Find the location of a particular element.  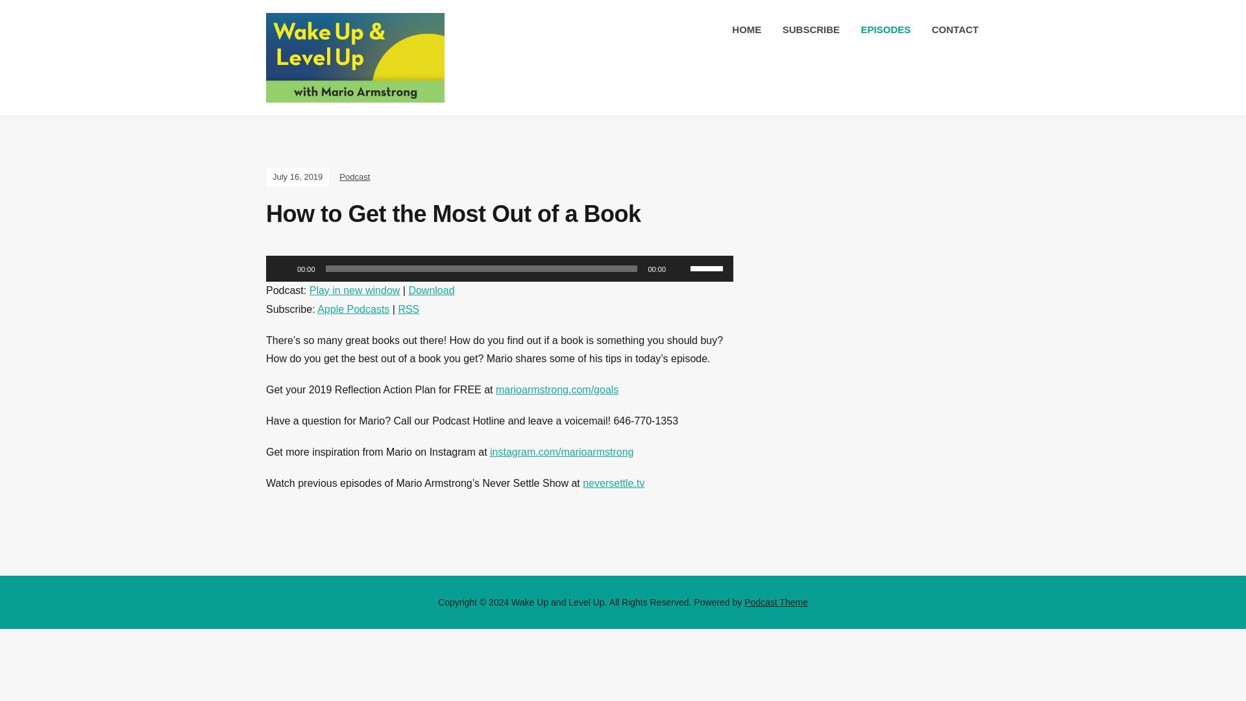

SUBSCRIBE is located at coordinates (811, 30).